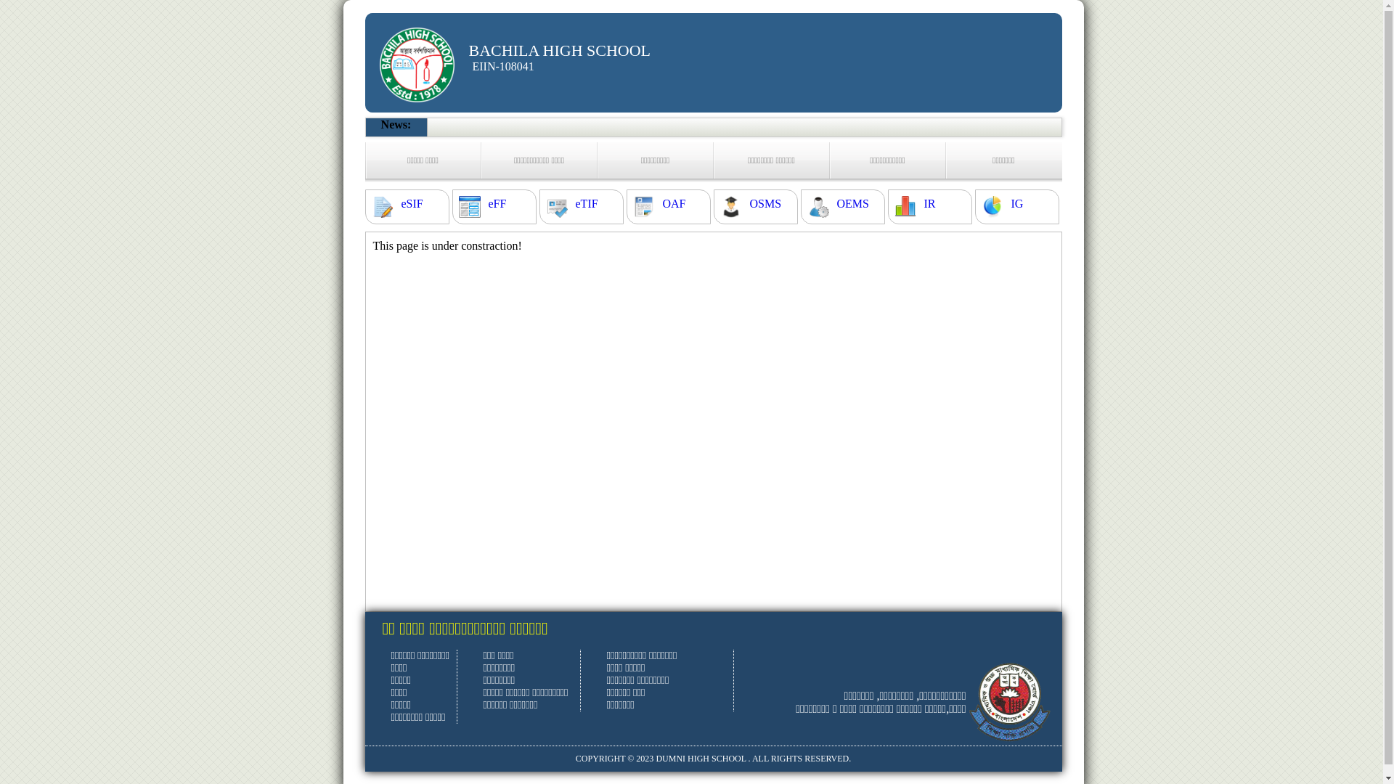 The image size is (1394, 784). Describe the element at coordinates (701, 759) in the screenshot. I see `DUMNI HIGH SCHOOL` at that location.